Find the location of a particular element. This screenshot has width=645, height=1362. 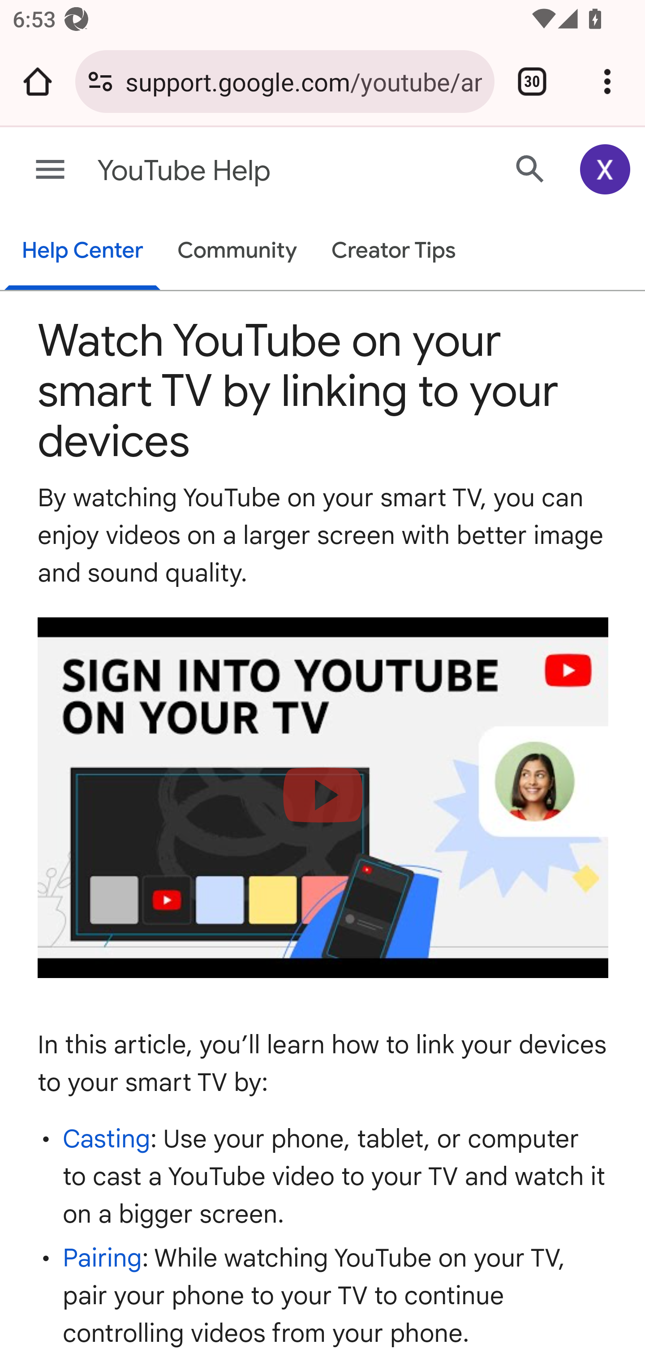

Help Center is located at coordinates (82, 252).